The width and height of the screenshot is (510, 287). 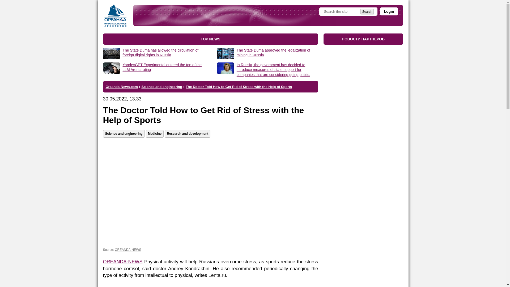 I want to click on OREANDA-NEWS, so click(x=123, y=261).